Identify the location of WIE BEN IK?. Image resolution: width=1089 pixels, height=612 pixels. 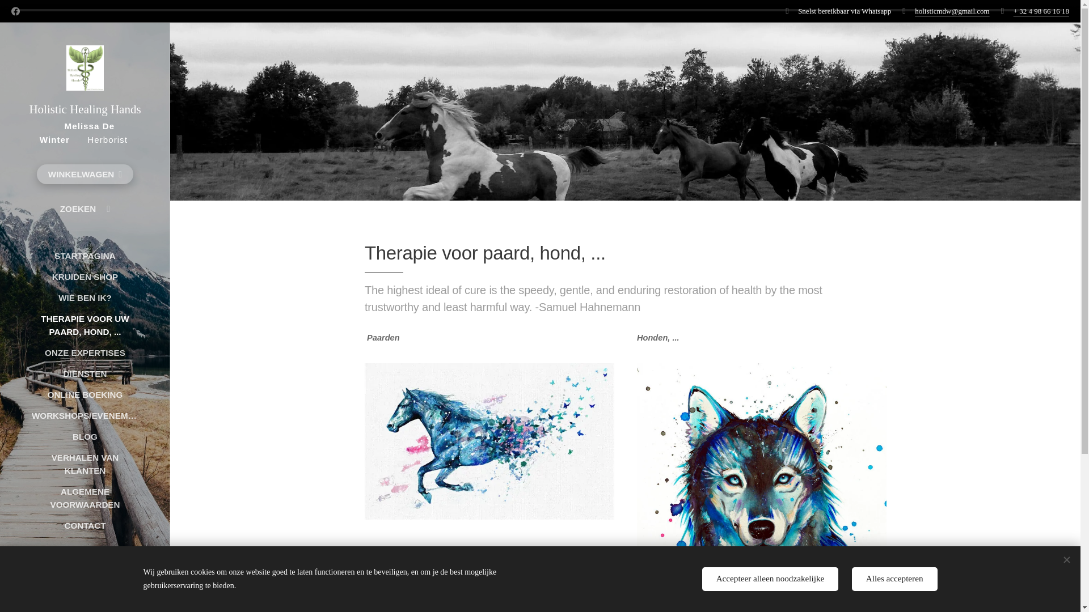
(85, 297).